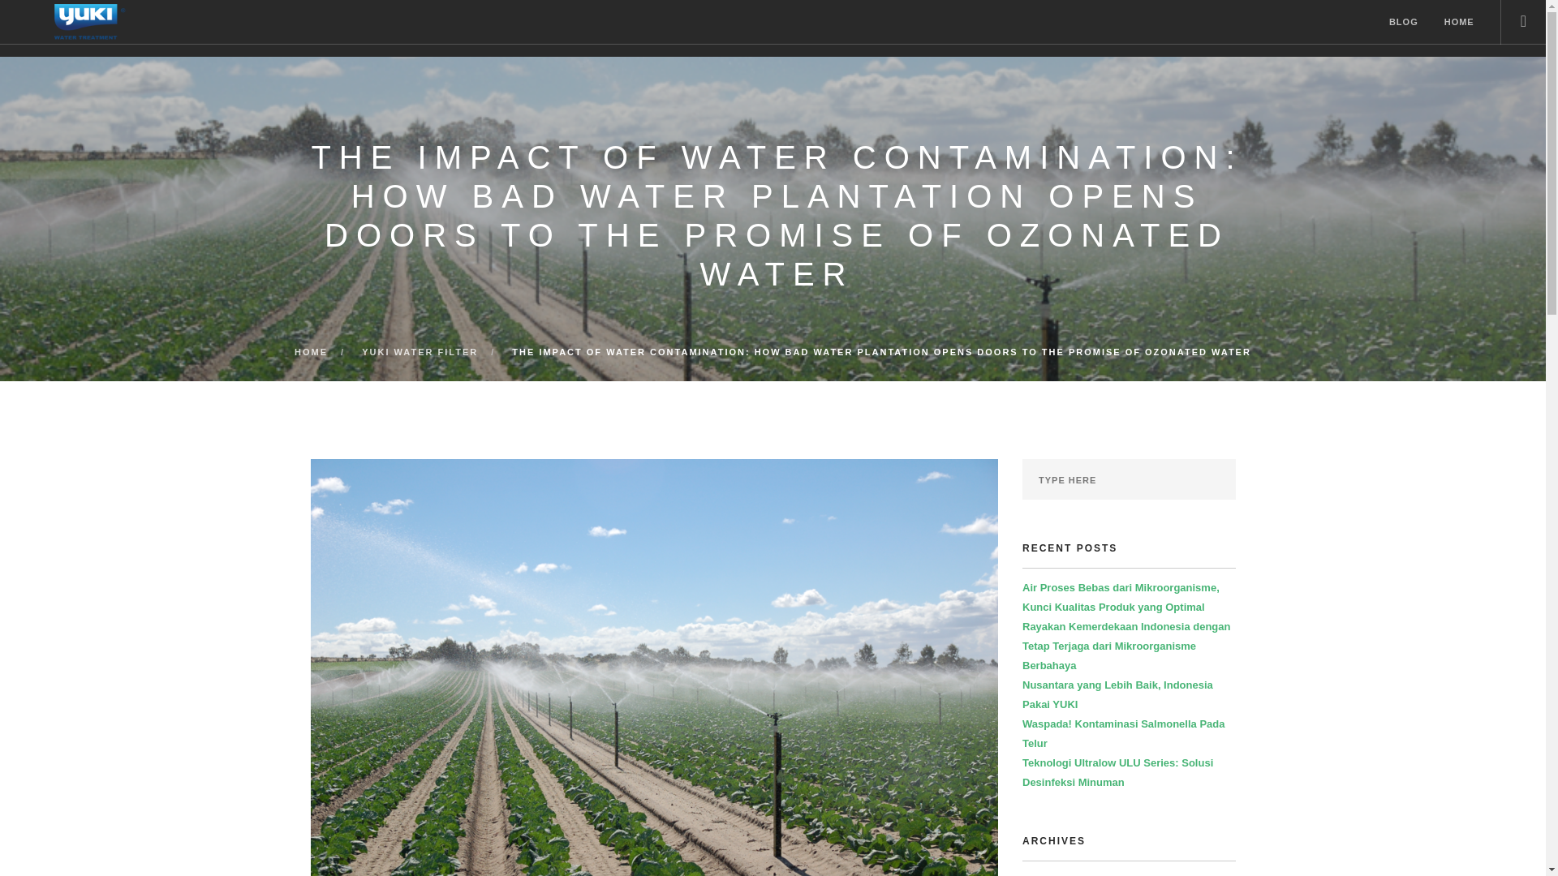  What do you see at coordinates (1053, 874) in the screenshot?
I see `August 2024` at bounding box center [1053, 874].